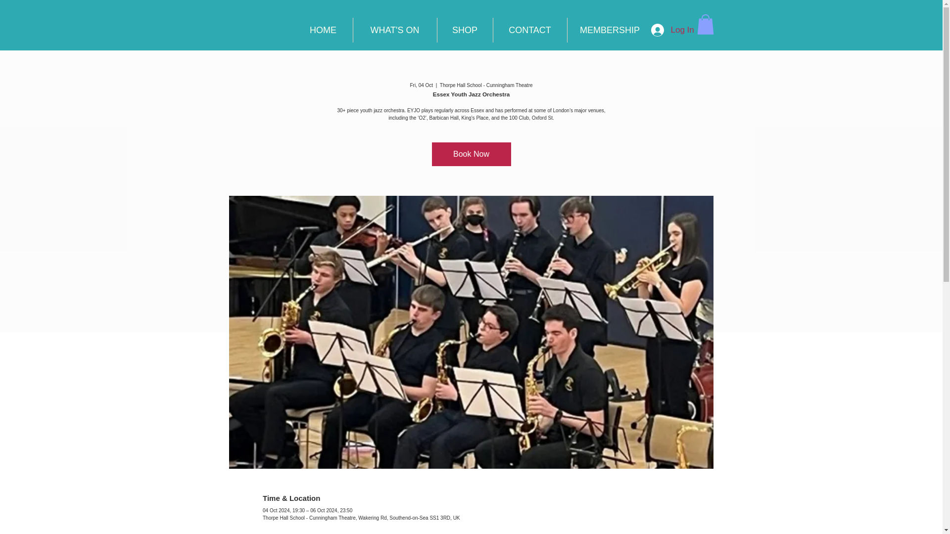 Image resolution: width=950 pixels, height=534 pixels. What do you see at coordinates (323, 30) in the screenshot?
I see `HOME` at bounding box center [323, 30].